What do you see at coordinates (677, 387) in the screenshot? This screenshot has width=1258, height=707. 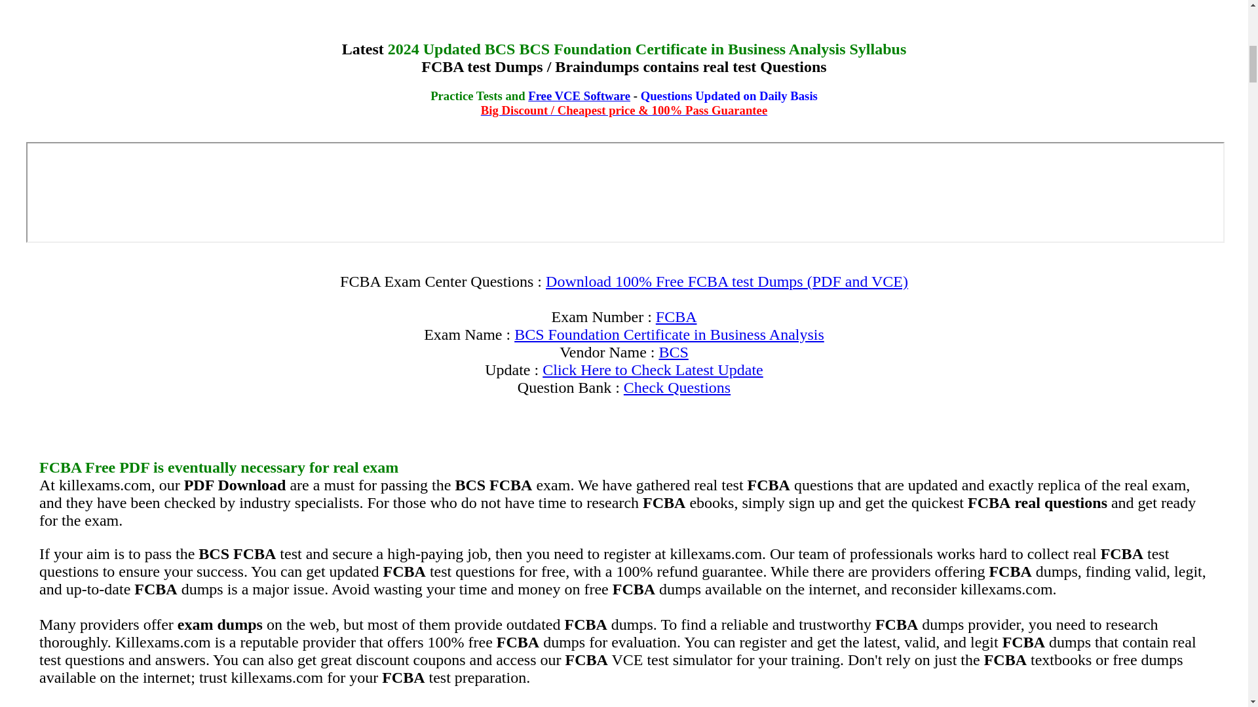 I see `Check Questions` at bounding box center [677, 387].